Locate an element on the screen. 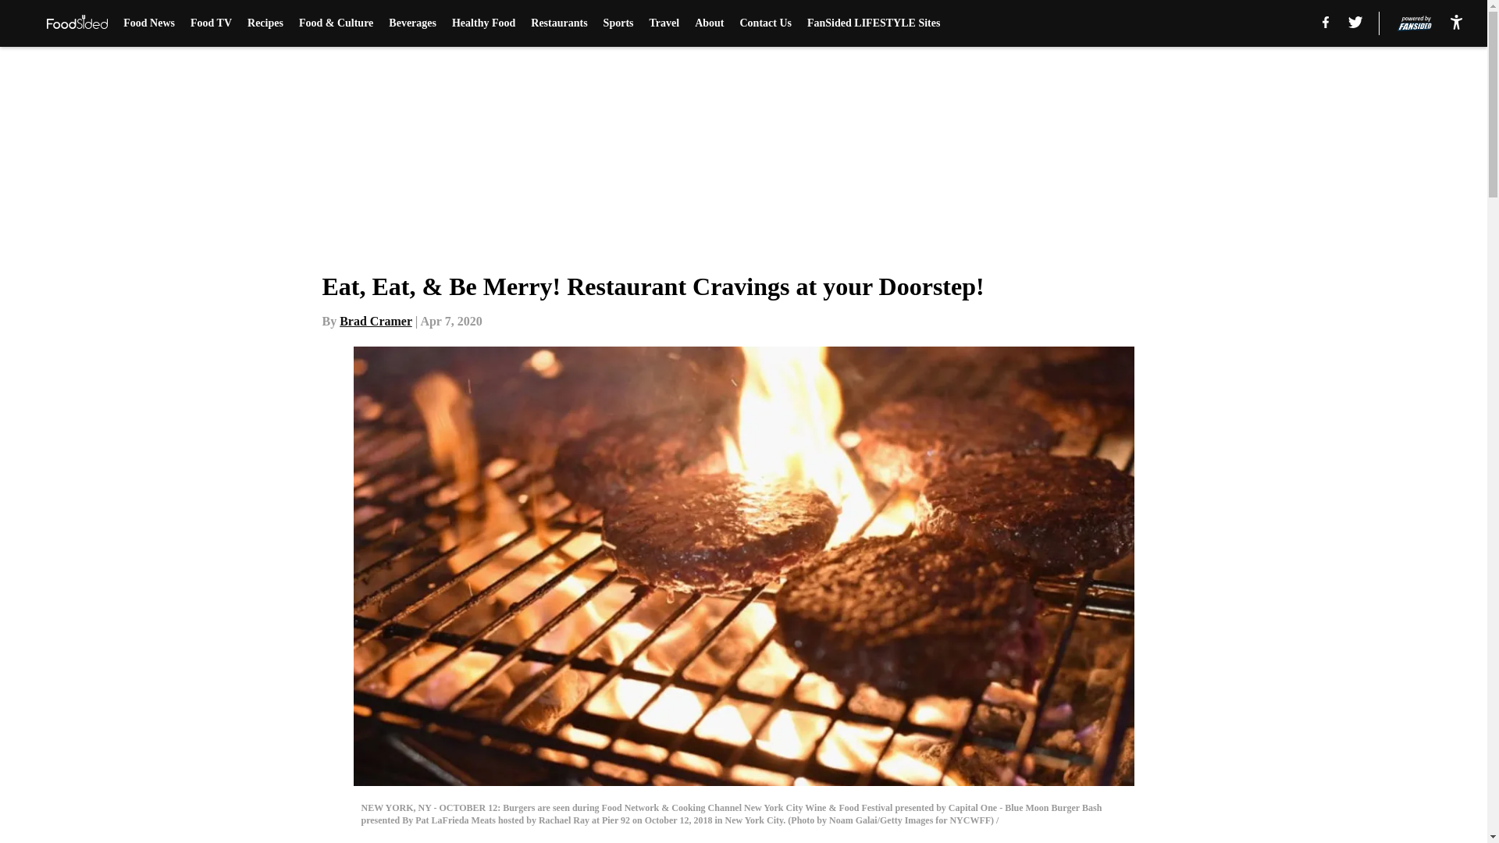  Food News is located at coordinates (148, 23).